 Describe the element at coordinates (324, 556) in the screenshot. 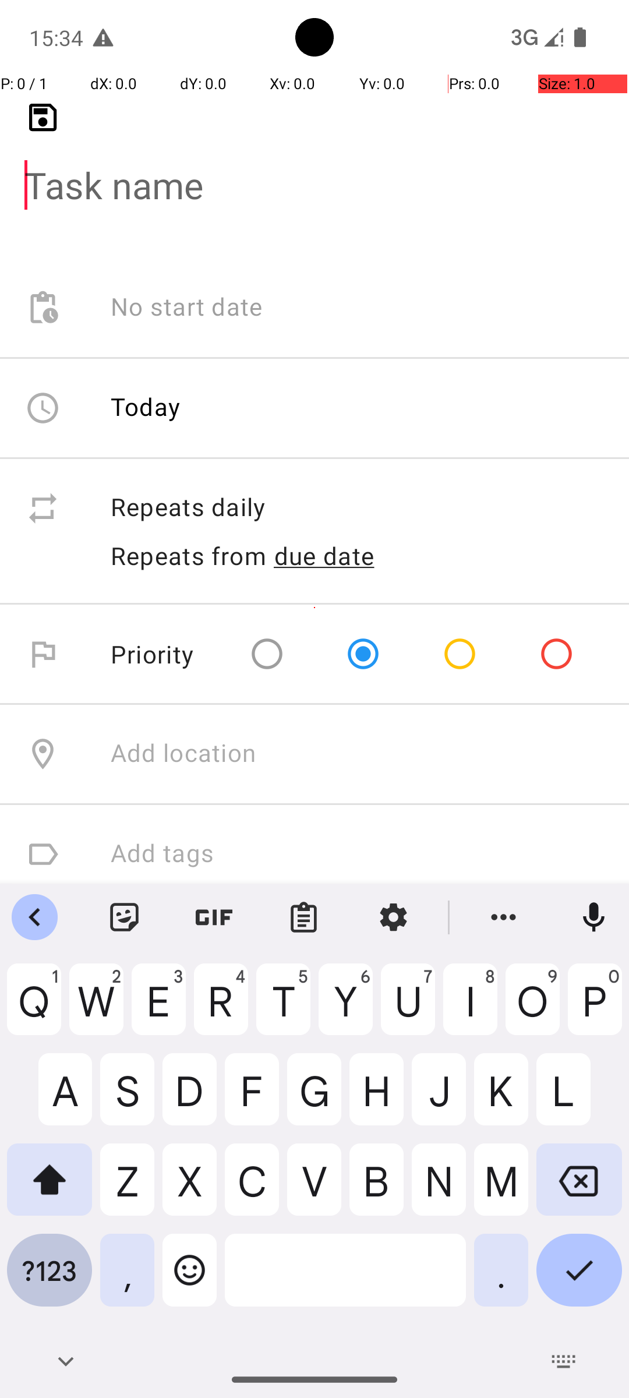

I see `due date` at that location.